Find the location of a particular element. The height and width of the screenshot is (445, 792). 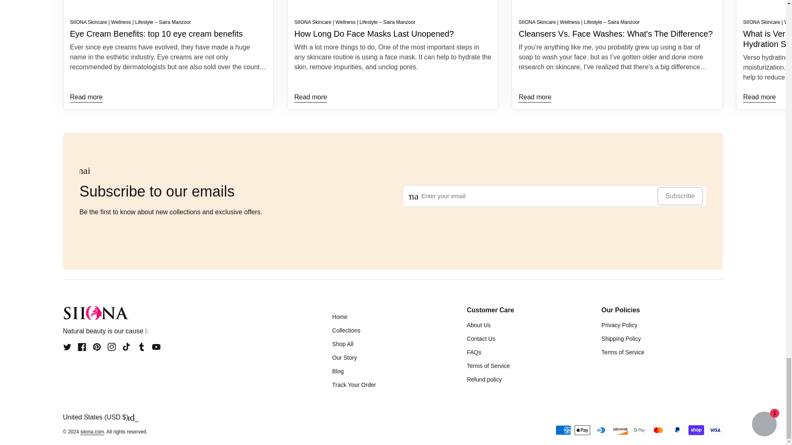

Apple Pay is located at coordinates (582, 430).